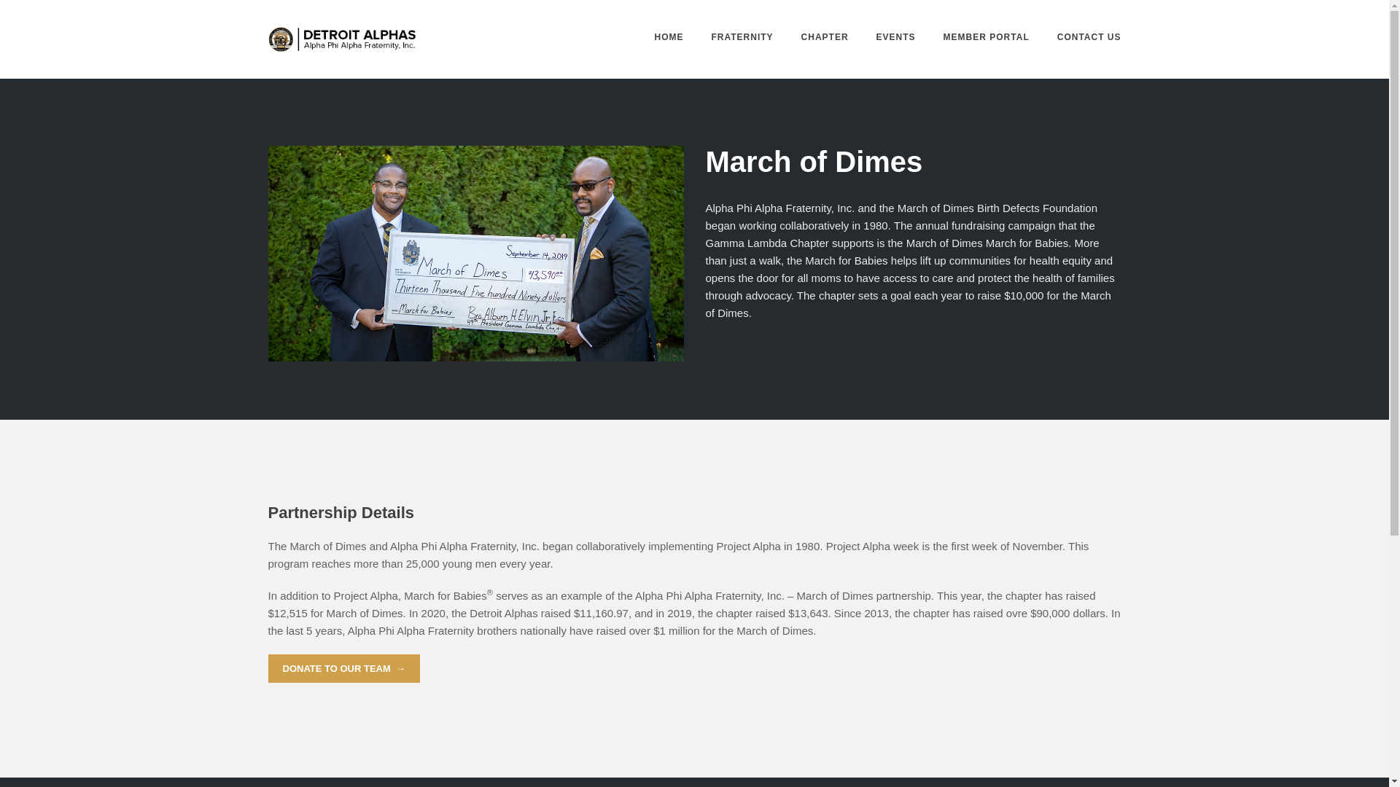  What do you see at coordinates (986, 37) in the screenshot?
I see `MEMBER PORTAL` at bounding box center [986, 37].